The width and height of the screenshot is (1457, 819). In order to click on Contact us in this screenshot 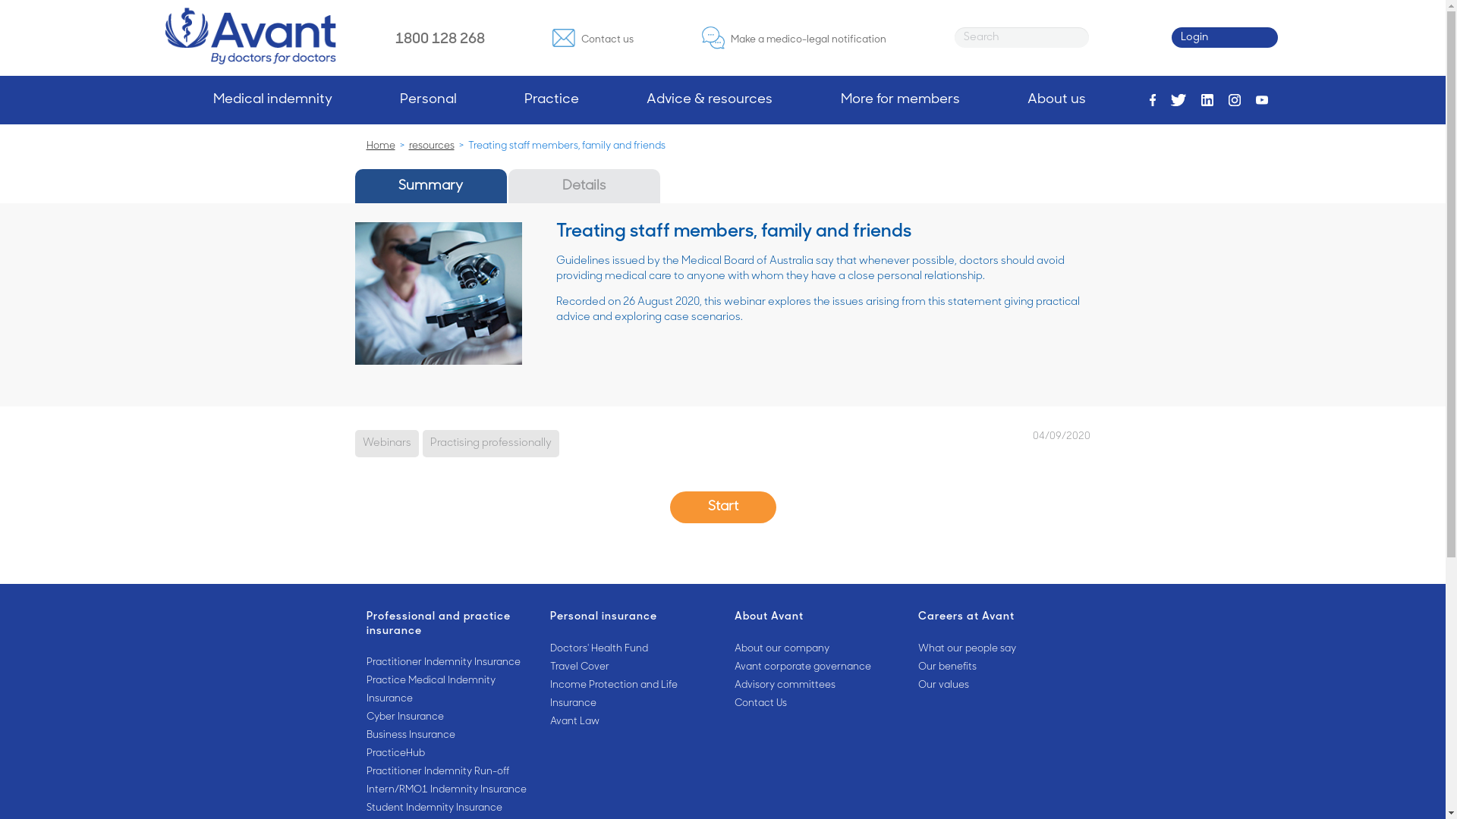, I will do `click(593, 38)`.